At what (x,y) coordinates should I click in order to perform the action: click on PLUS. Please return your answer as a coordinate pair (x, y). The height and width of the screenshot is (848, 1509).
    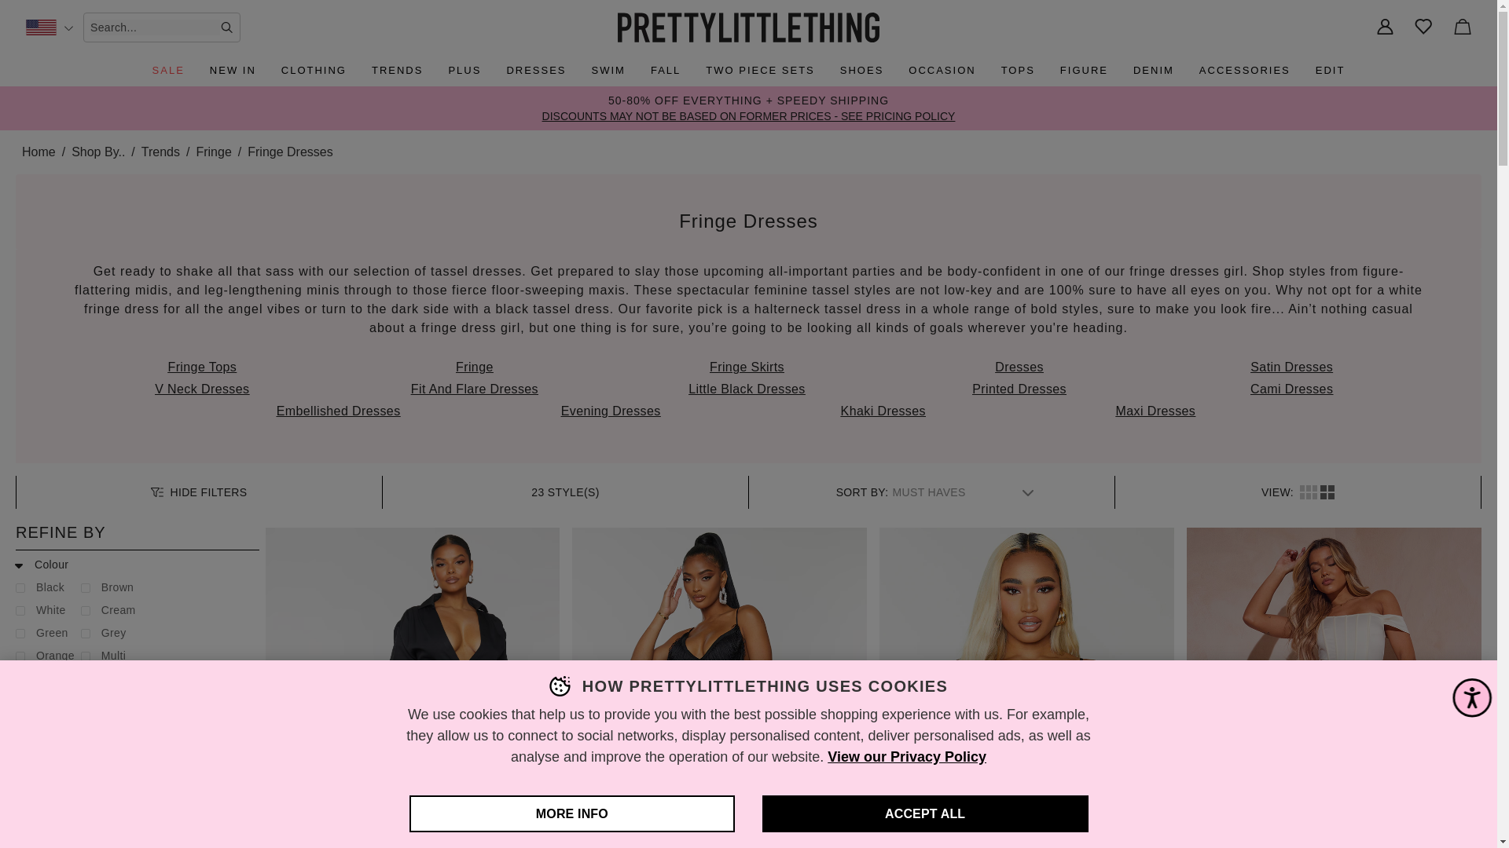
    Looking at the image, I should click on (464, 71).